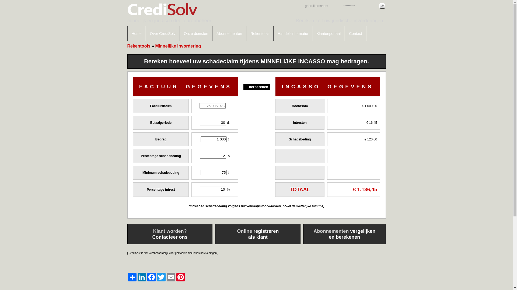  I want to click on Klant worden?
Contacteer ons, so click(170, 234).